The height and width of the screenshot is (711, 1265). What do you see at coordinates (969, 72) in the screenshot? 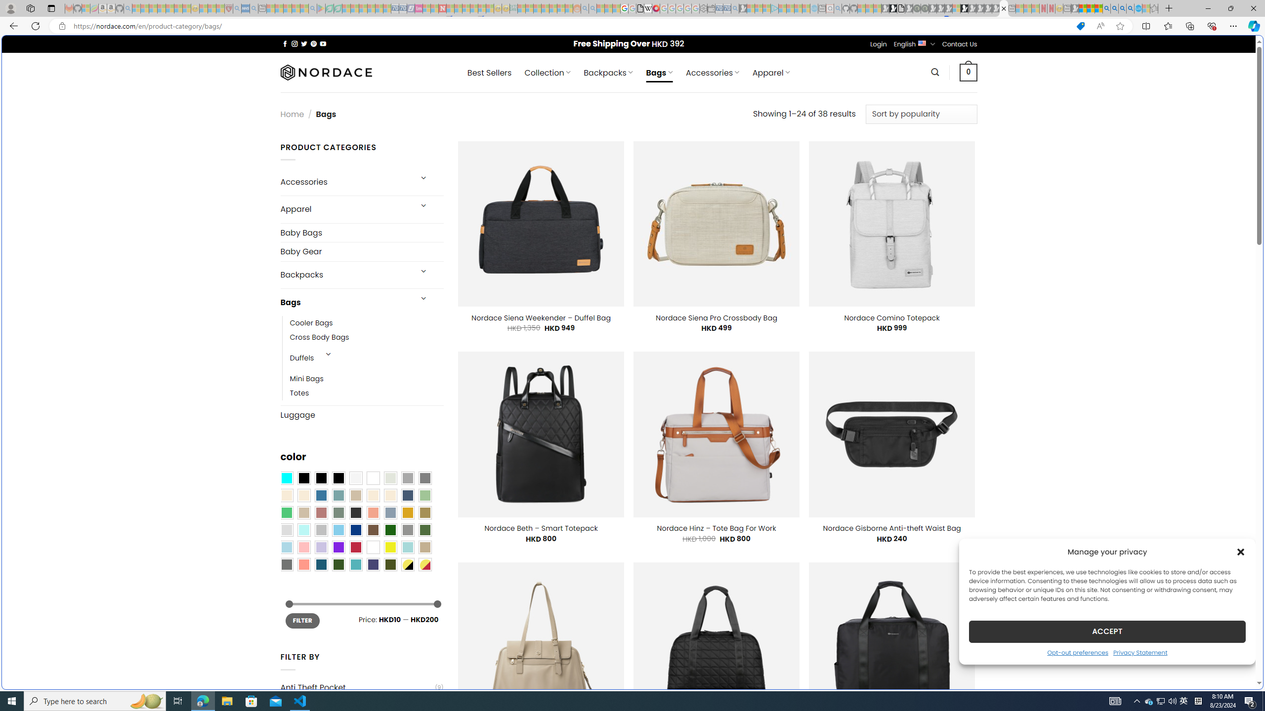
I see `  0  ` at bounding box center [969, 72].